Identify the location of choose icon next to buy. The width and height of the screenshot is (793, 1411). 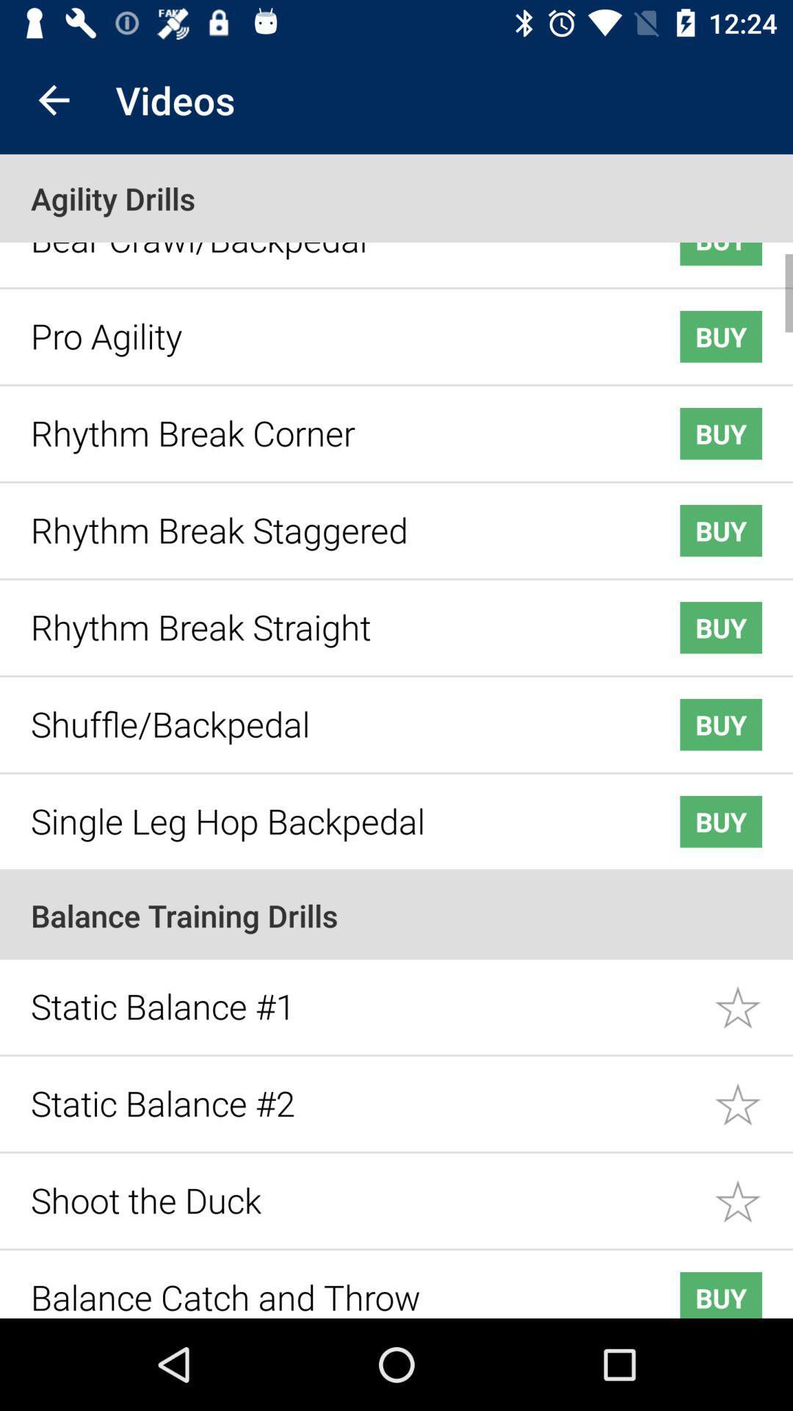
(332, 325).